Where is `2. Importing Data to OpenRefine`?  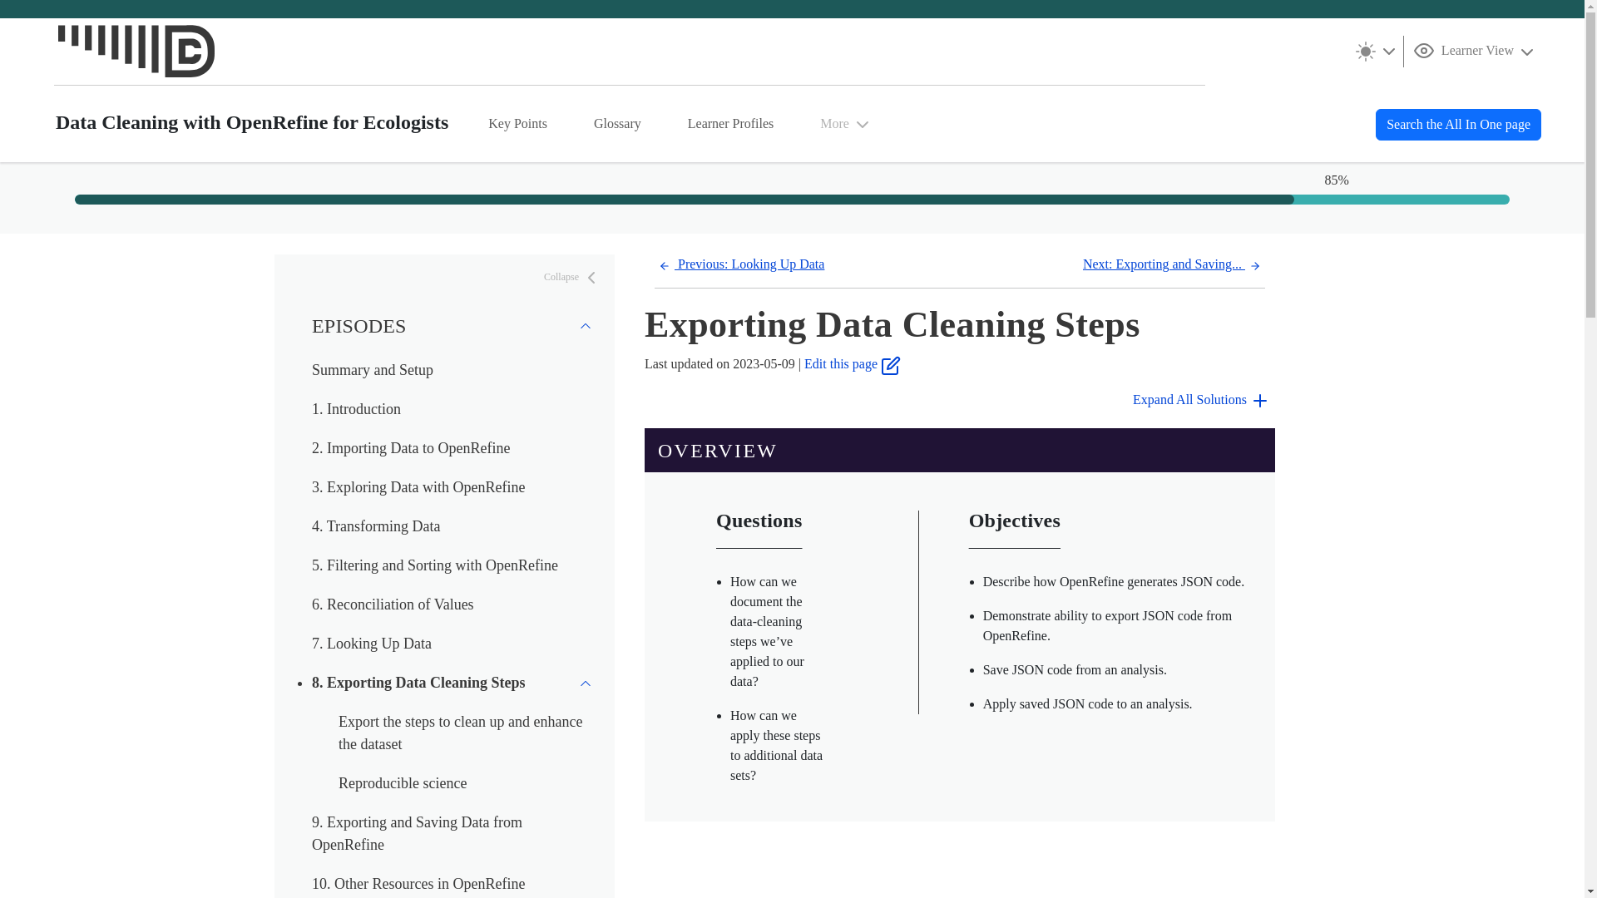 2. Importing Data to OpenRefine is located at coordinates (410, 447).